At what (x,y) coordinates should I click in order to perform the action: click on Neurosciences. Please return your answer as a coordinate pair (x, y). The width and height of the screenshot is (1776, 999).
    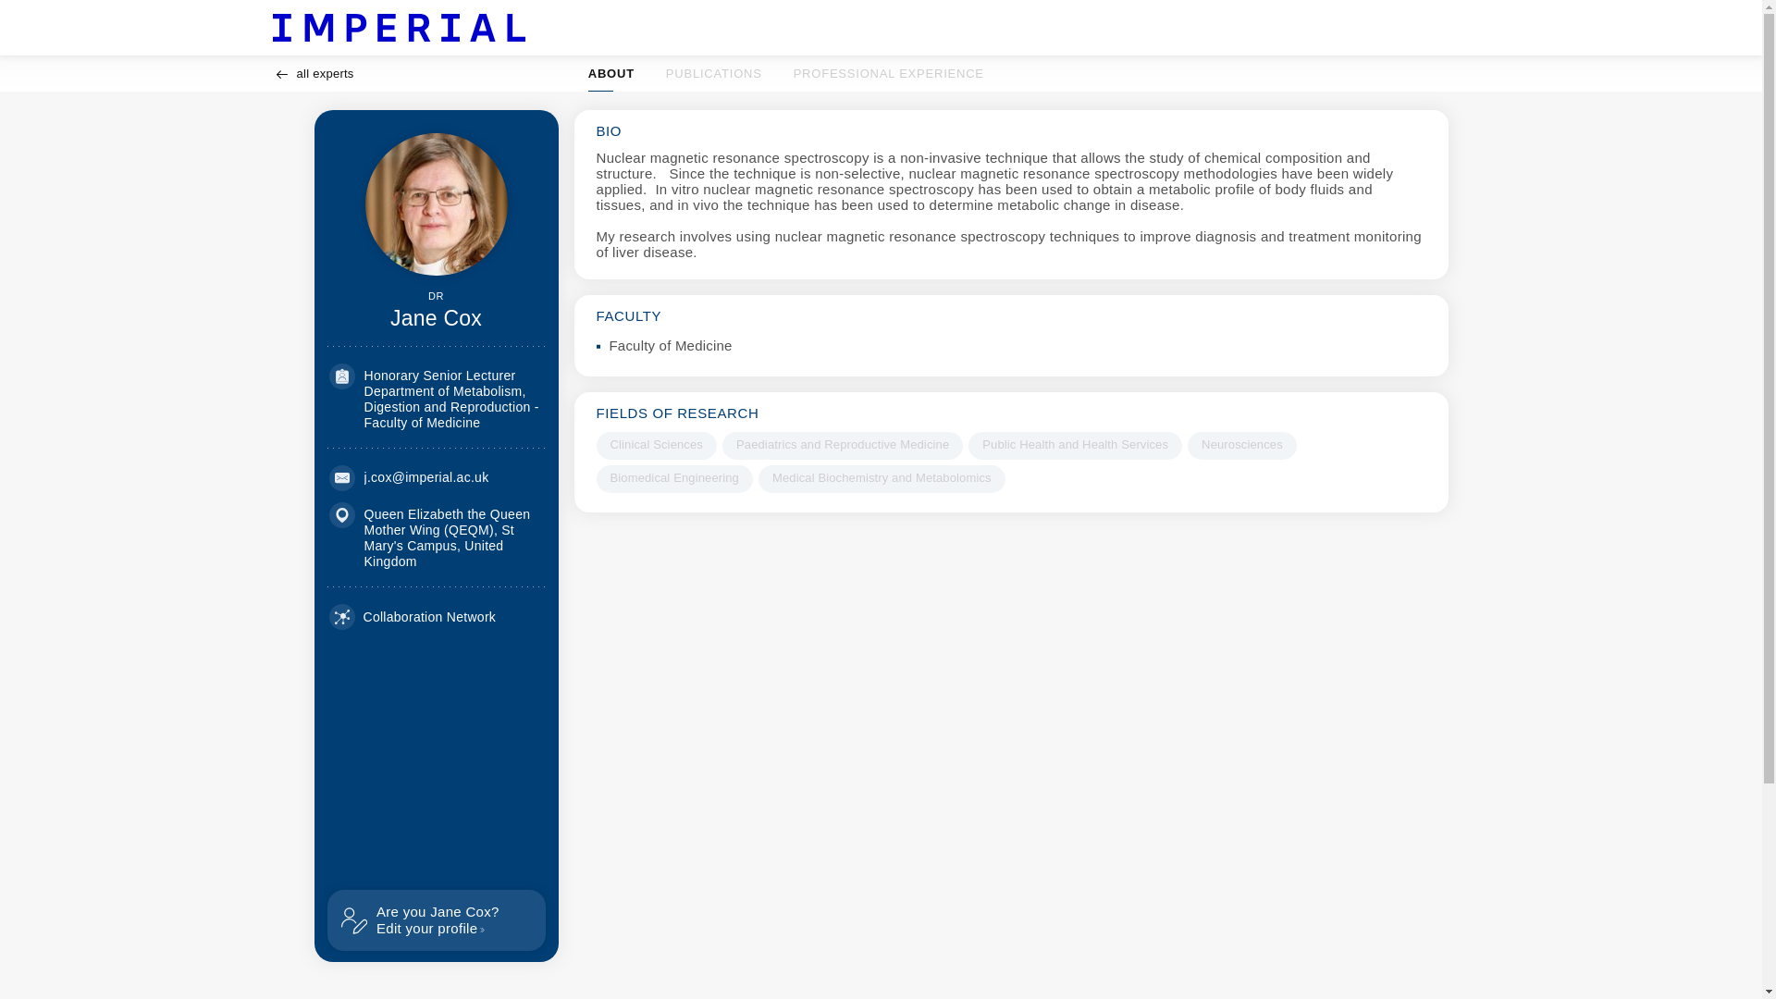
    Looking at the image, I should click on (786, 74).